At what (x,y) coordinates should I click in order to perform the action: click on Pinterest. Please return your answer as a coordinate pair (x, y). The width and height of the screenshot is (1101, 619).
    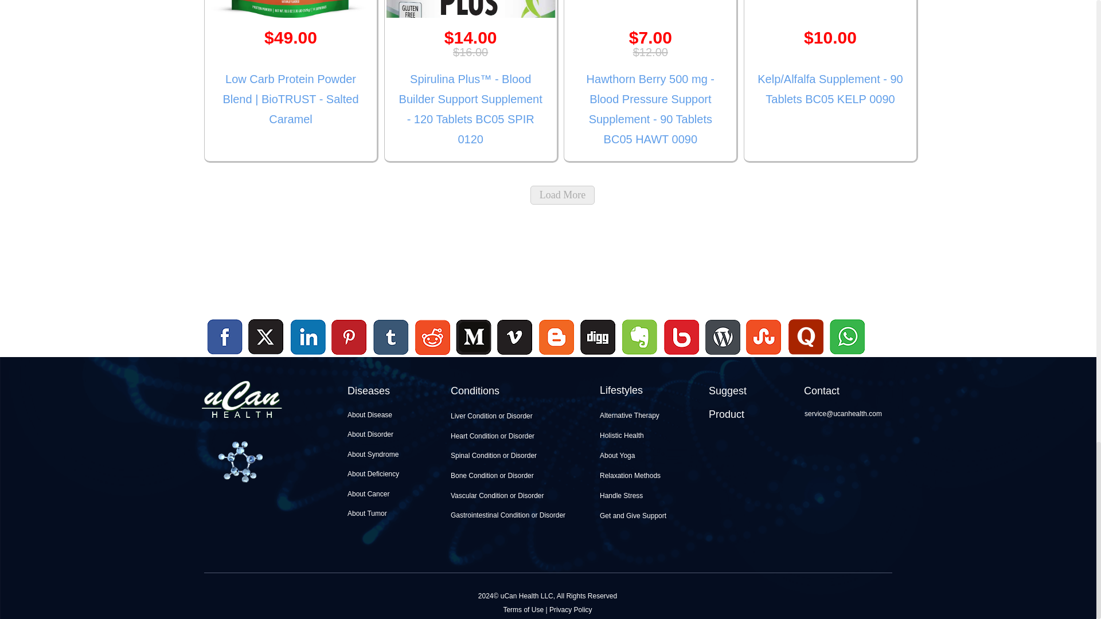
    Looking at the image, I should click on (349, 338).